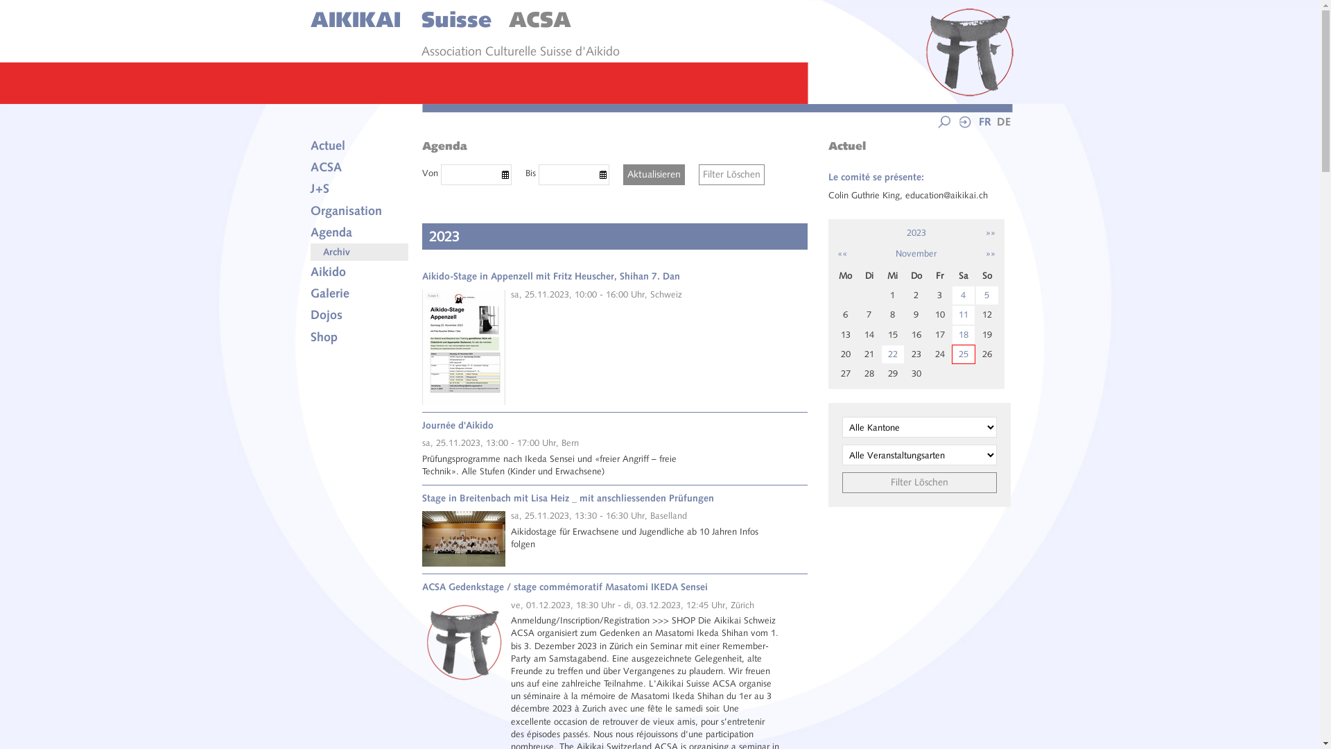 This screenshot has height=749, width=1331. I want to click on Archiv, so click(360, 252).